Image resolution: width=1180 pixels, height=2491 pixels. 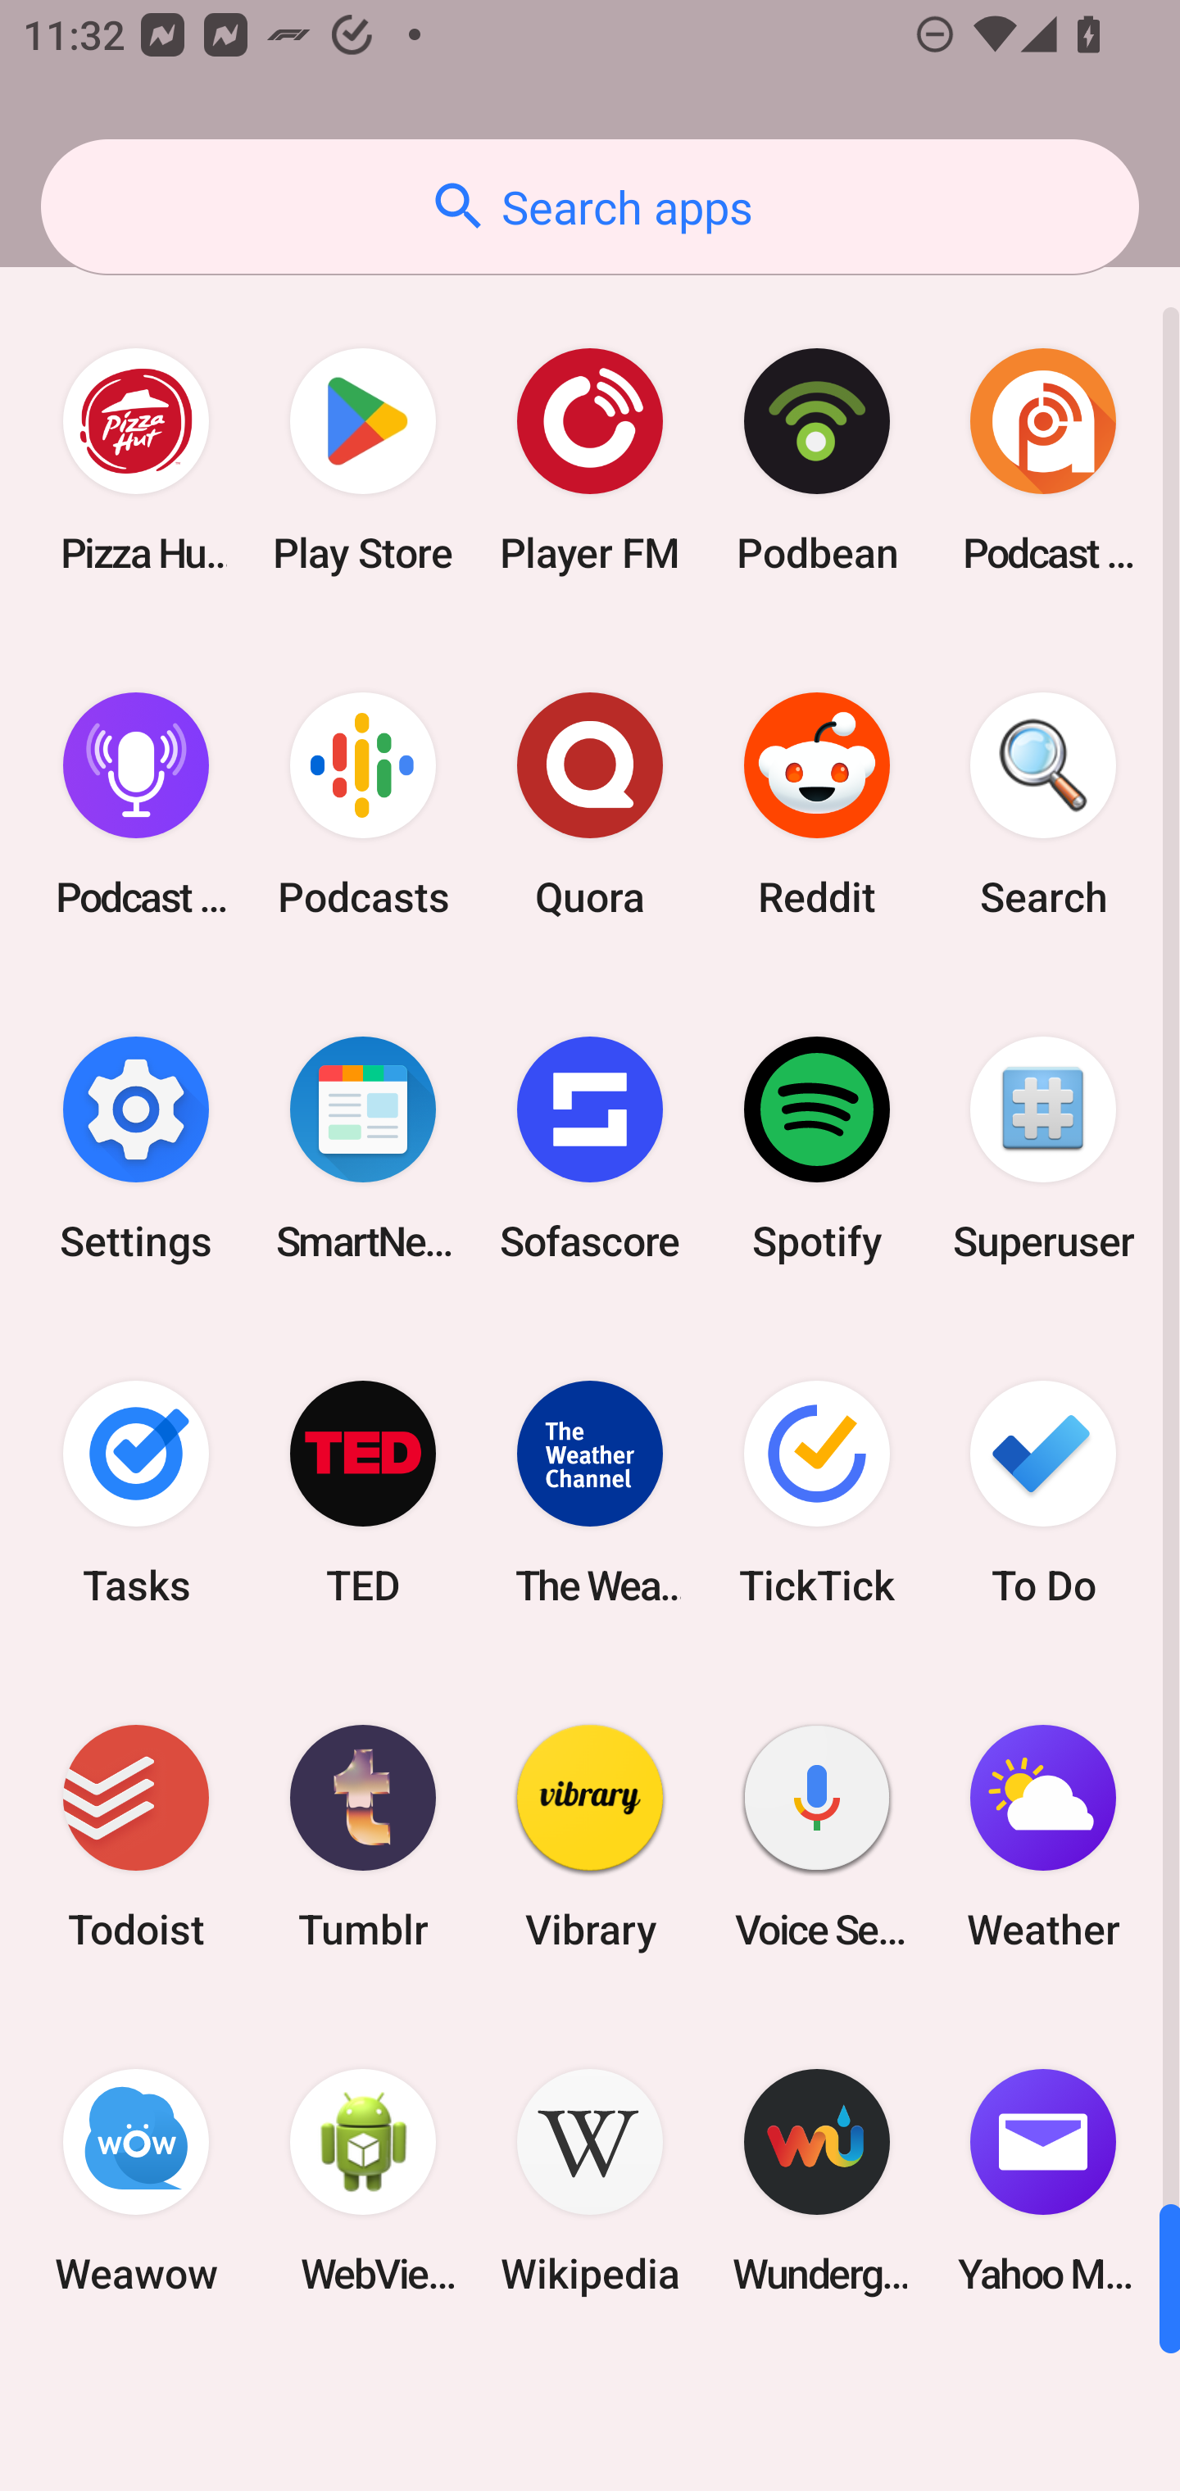 What do you see at coordinates (590, 1837) in the screenshot?
I see `Vibrary` at bounding box center [590, 1837].